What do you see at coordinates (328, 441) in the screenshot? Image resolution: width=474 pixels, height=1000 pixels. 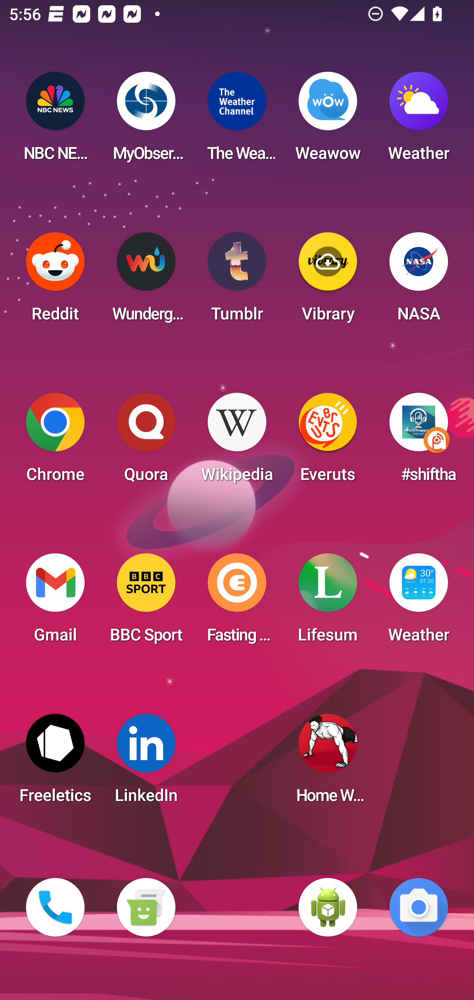 I see `Everuts` at bounding box center [328, 441].